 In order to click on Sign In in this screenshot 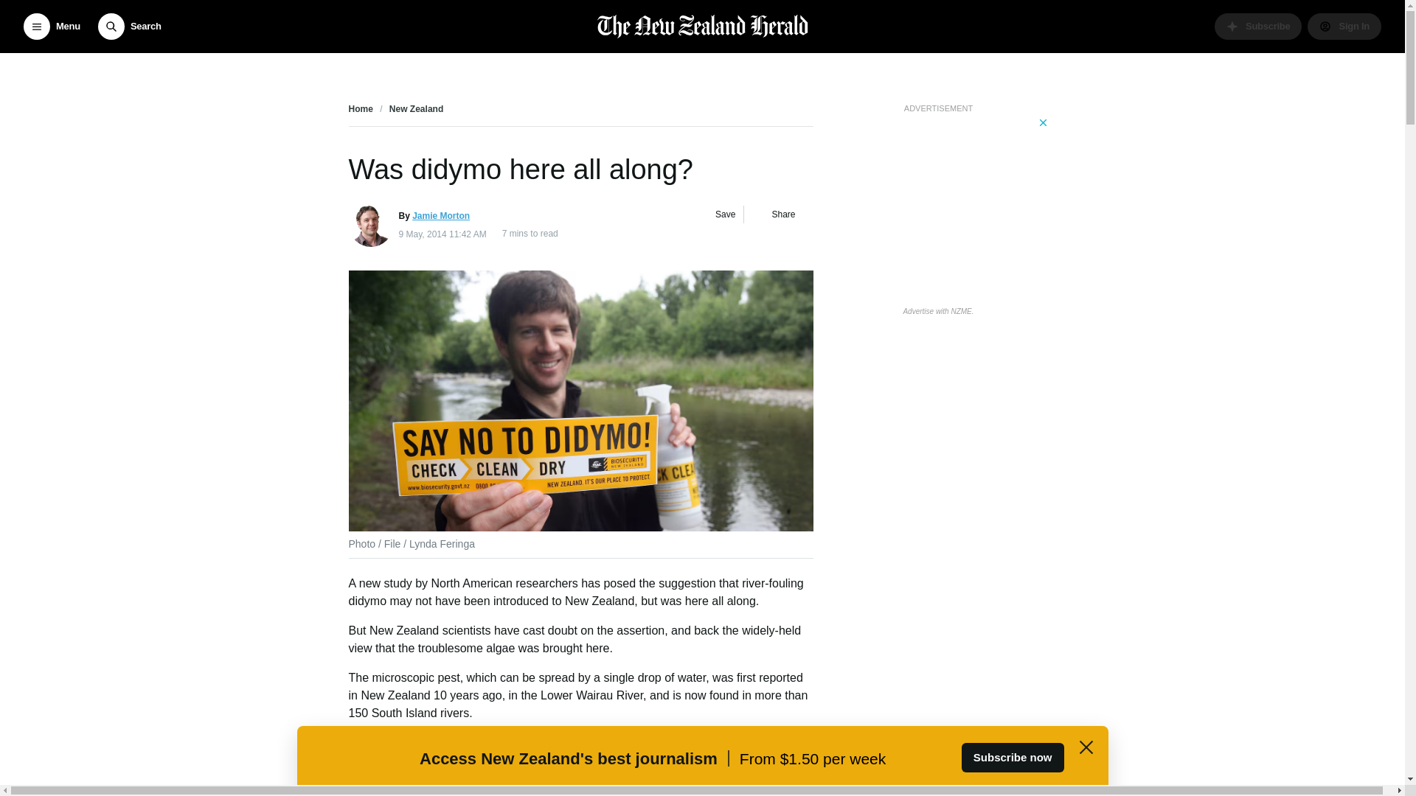, I will do `click(1344, 27)`.